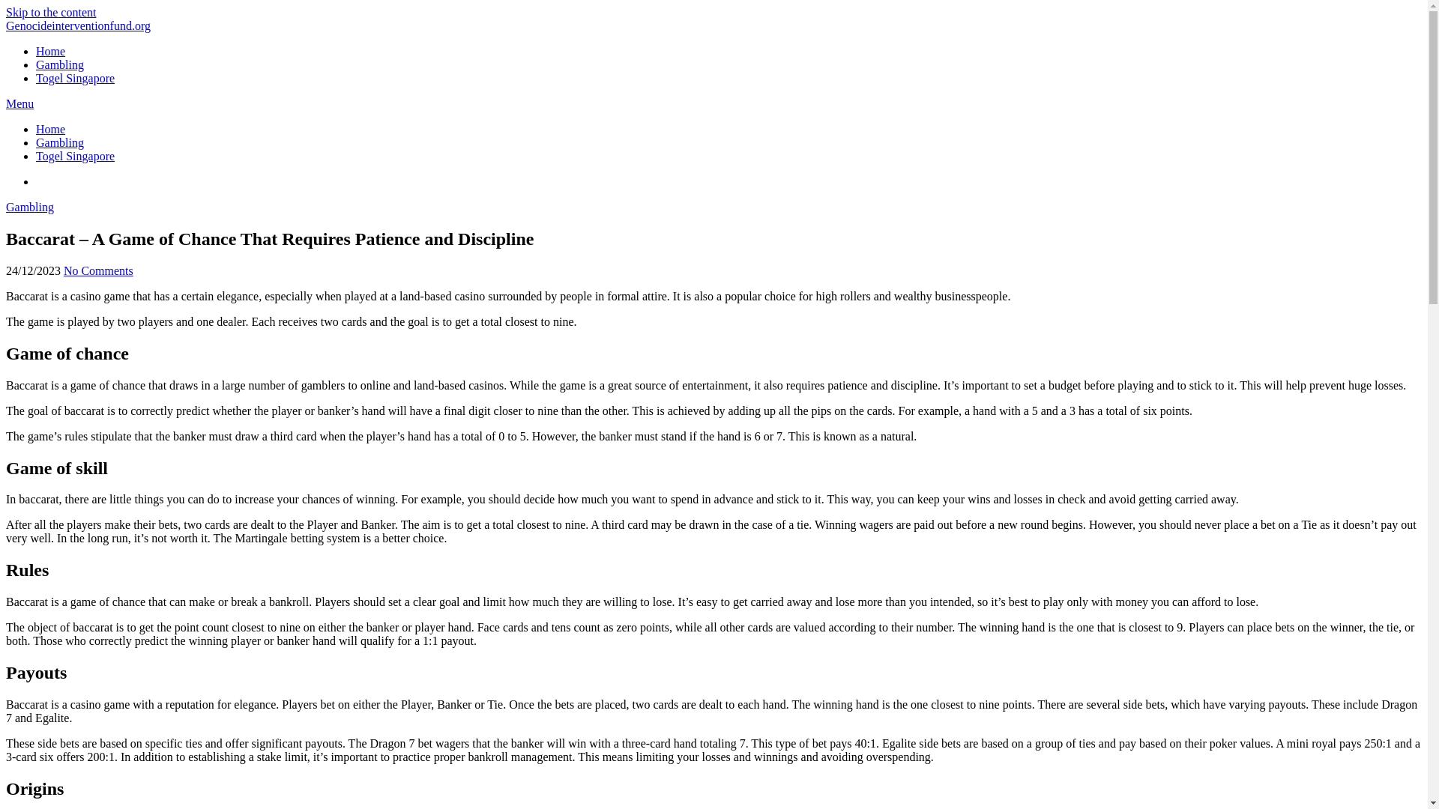 This screenshot has height=809, width=1439. Describe the element at coordinates (30, 207) in the screenshot. I see `Gambling` at that location.